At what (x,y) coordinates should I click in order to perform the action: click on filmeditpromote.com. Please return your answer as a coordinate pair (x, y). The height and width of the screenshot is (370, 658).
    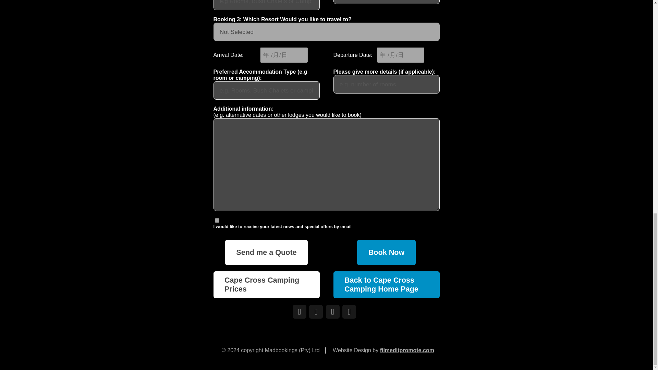
    Looking at the image, I should click on (407, 350).